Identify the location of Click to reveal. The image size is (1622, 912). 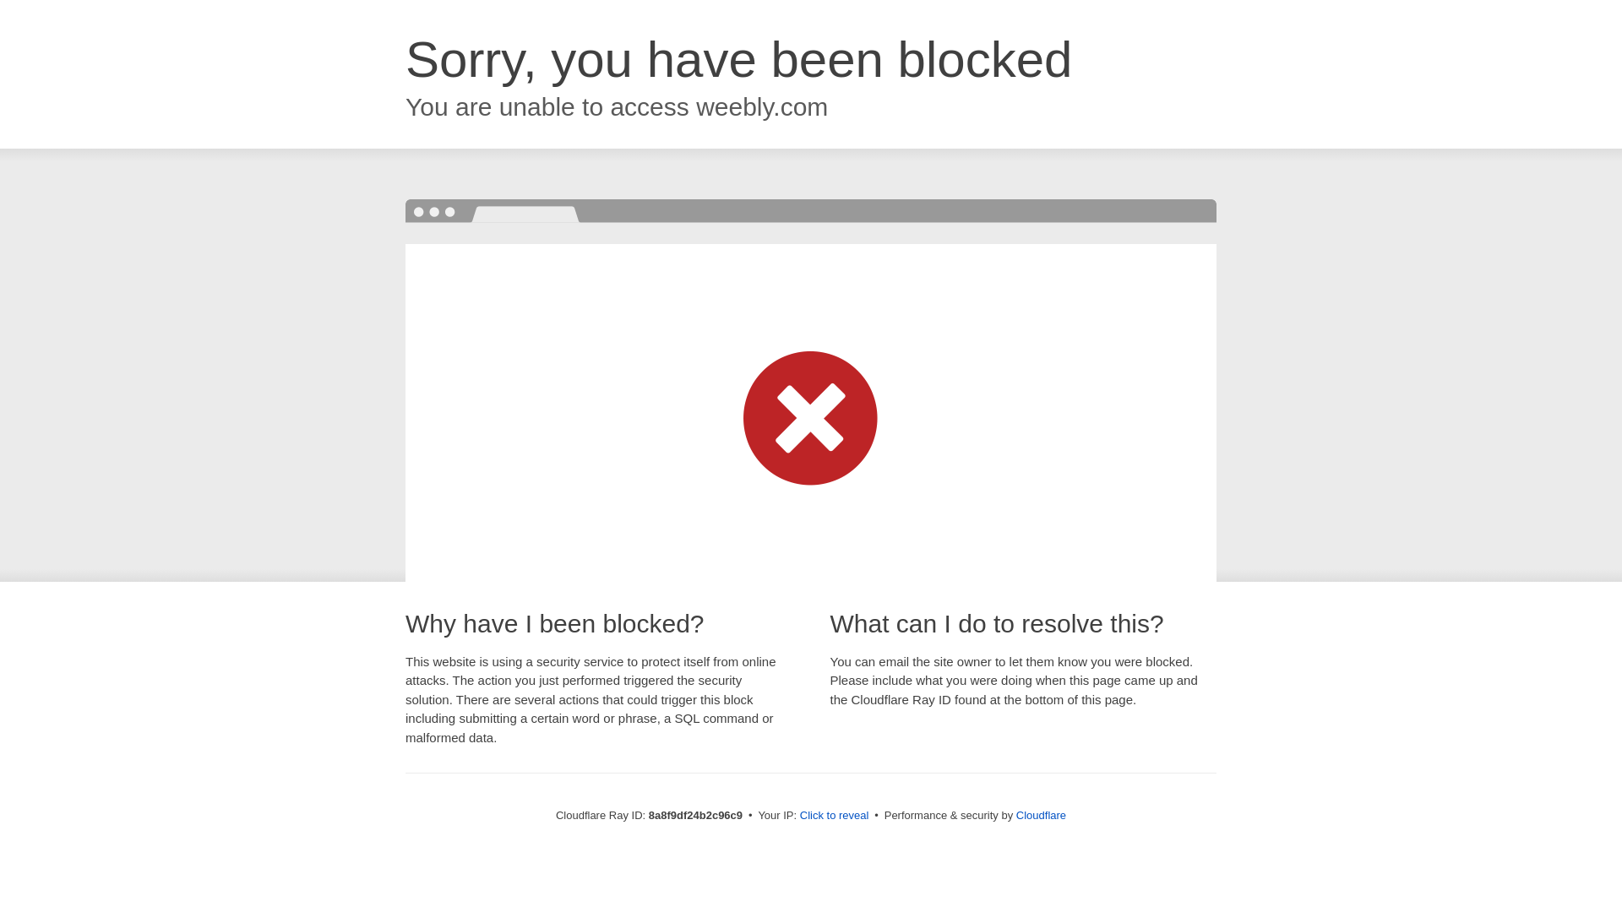
(835, 816).